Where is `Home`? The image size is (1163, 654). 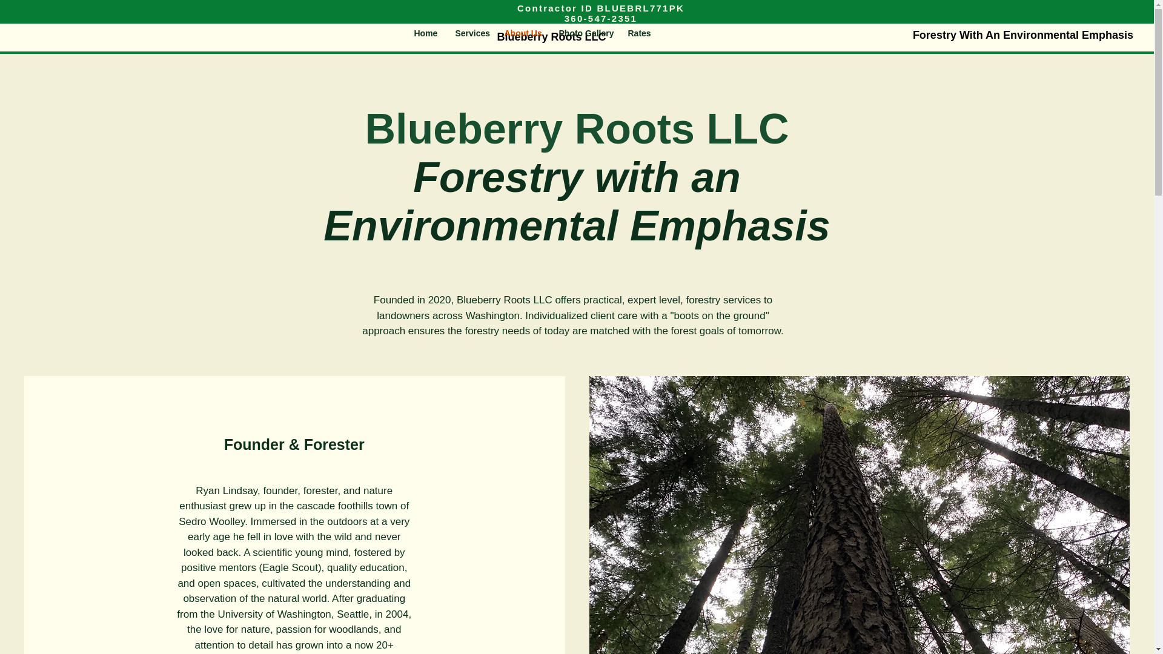 Home is located at coordinates (425, 33).